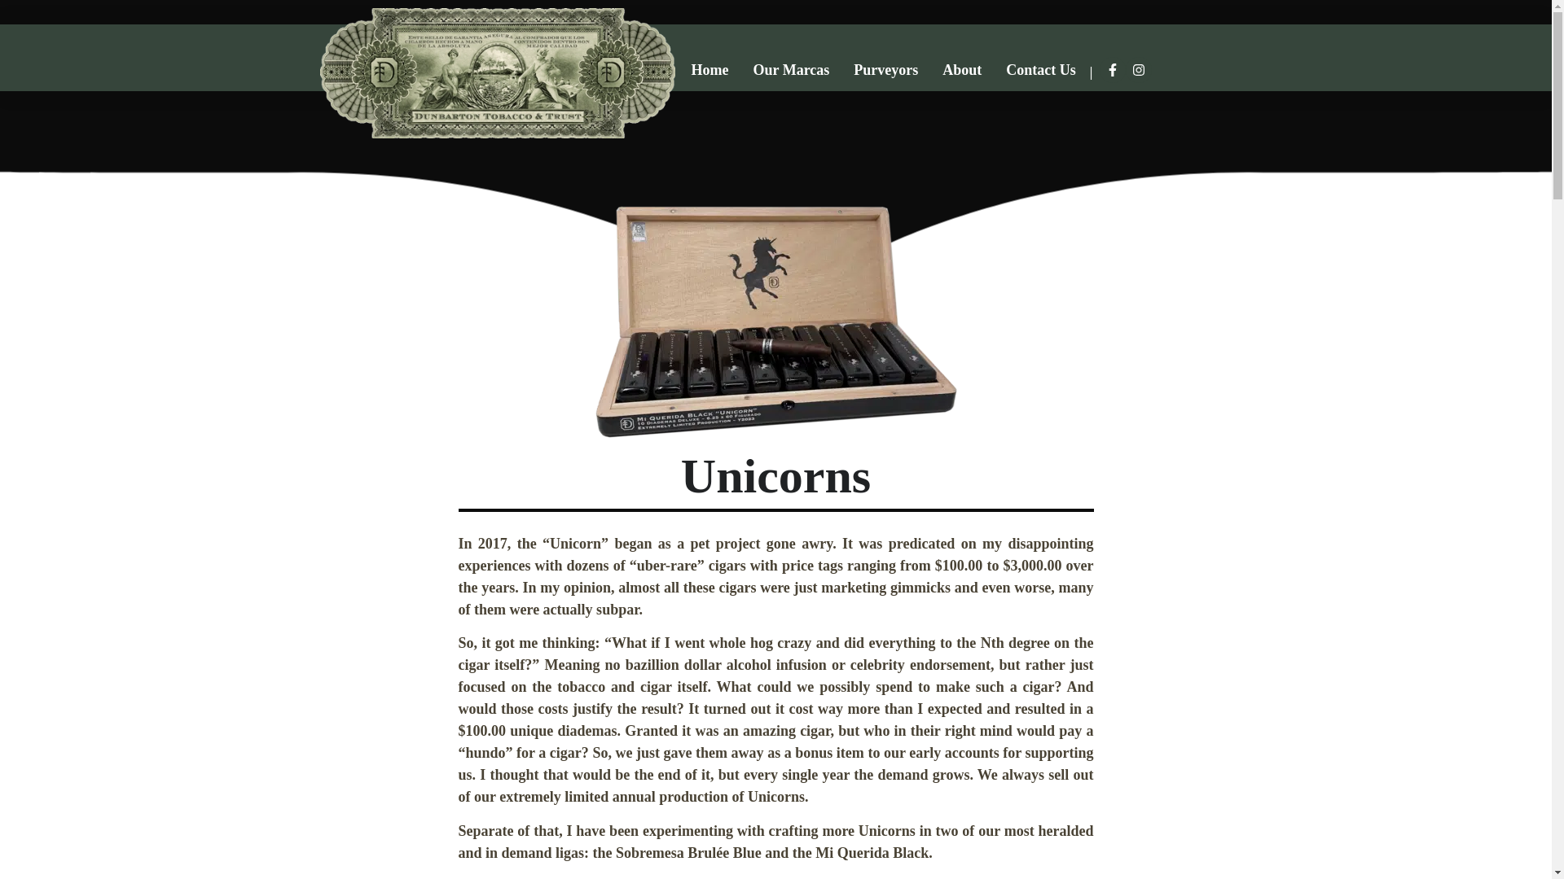 The width and height of the screenshot is (1564, 879). I want to click on Contact Us, so click(1040, 70).